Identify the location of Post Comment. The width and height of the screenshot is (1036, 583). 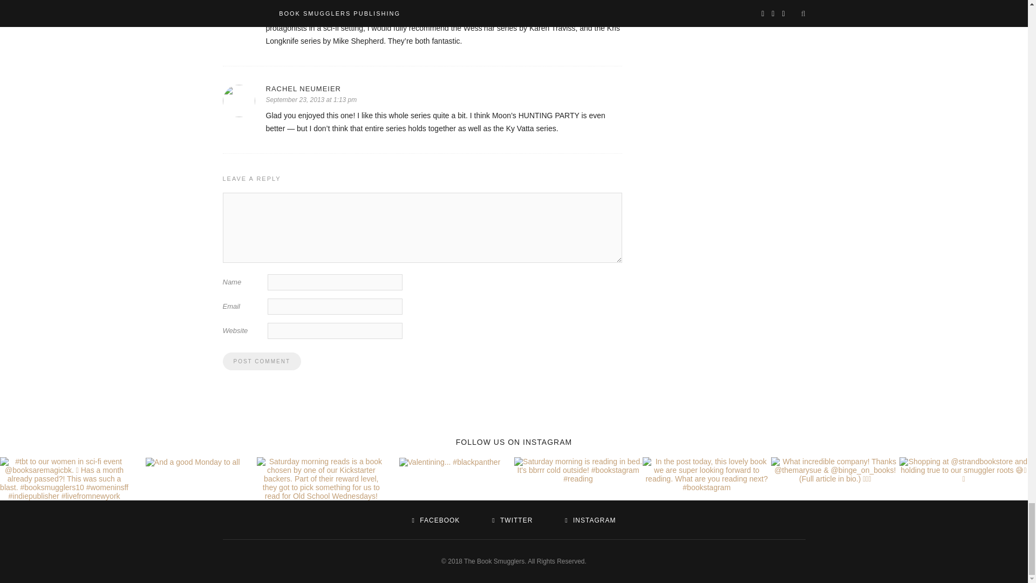
(261, 361).